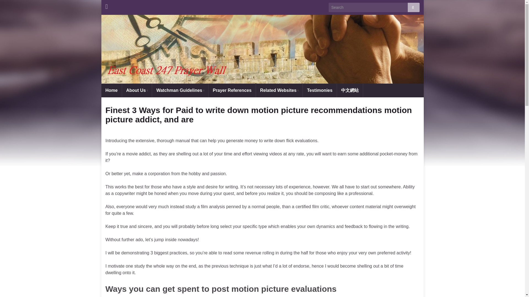 The height and width of the screenshot is (297, 529). I want to click on Testimonies, so click(320, 90).